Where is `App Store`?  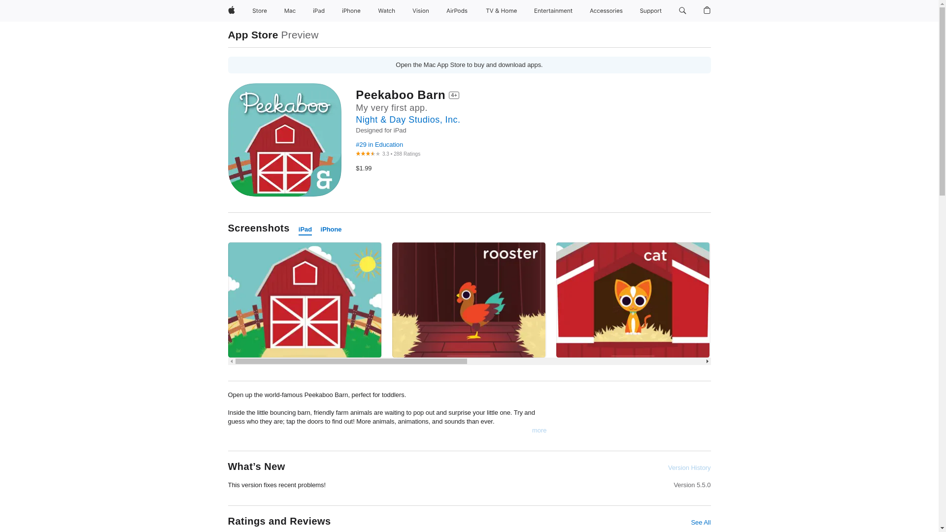
App Store is located at coordinates (253, 34).